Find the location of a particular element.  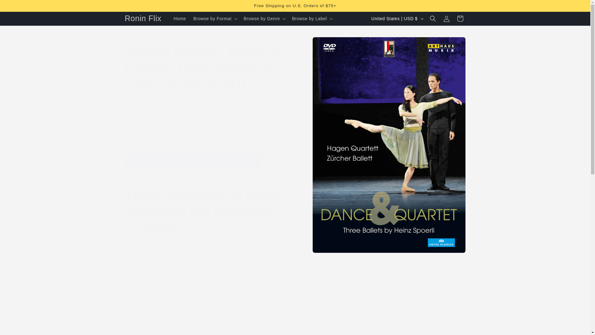

Skip to content is located at coordinates (19, 7).